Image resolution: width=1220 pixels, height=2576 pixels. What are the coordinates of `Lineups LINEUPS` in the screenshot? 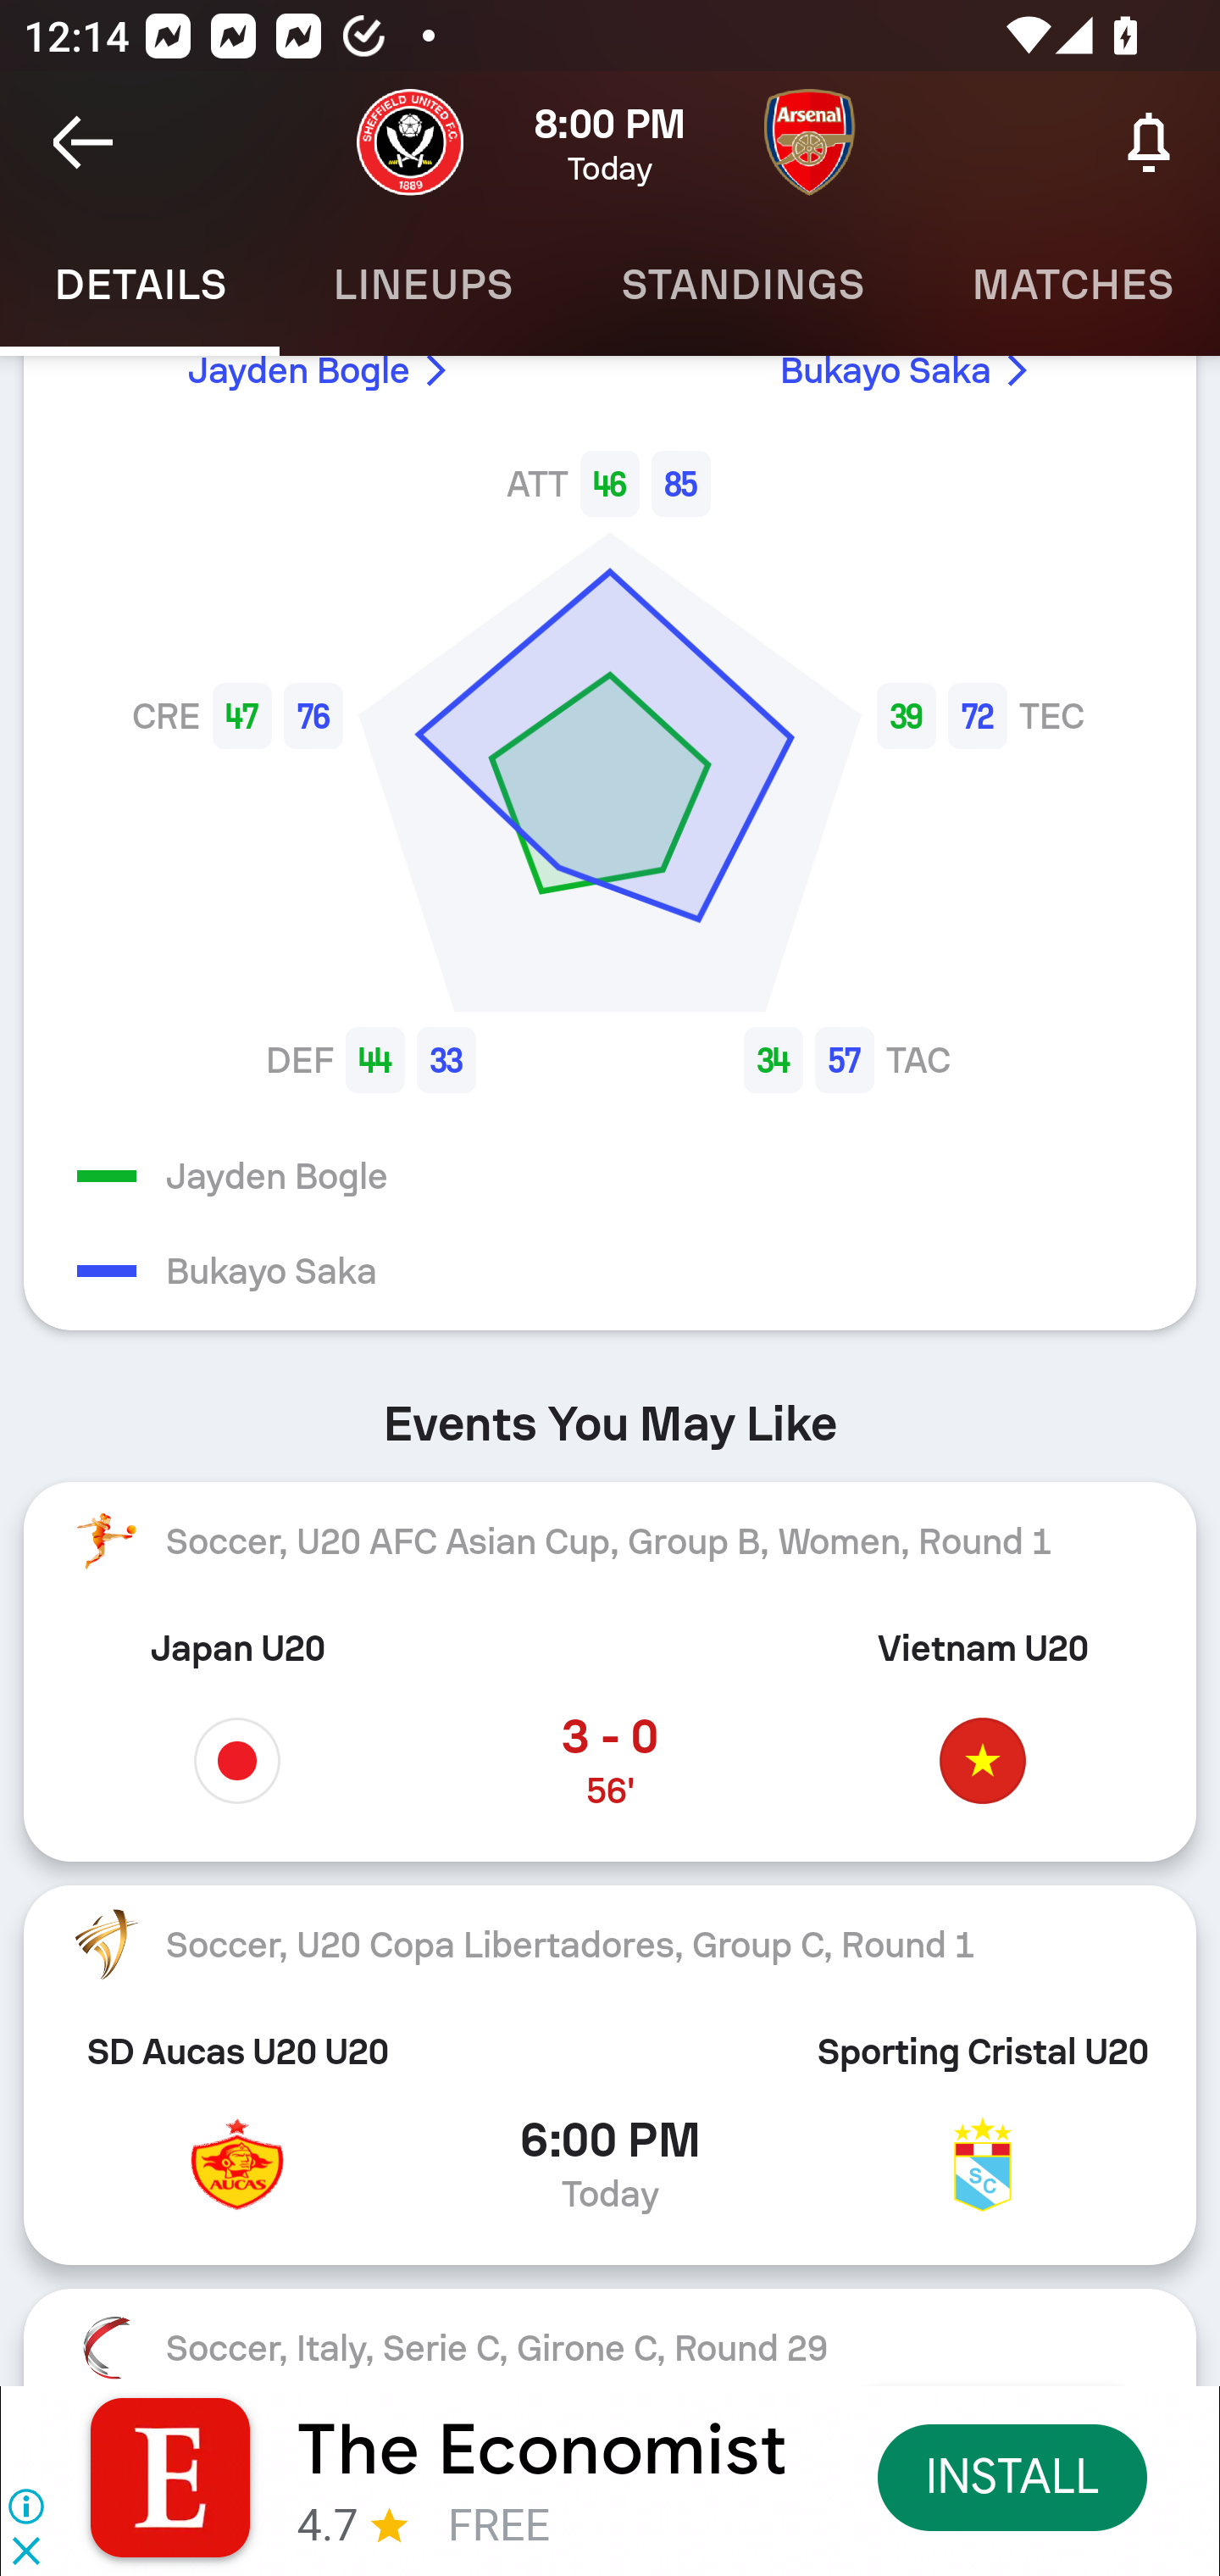 It's located at (423, 285).